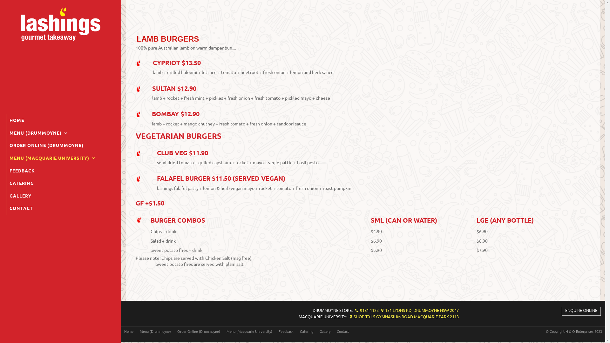 The width and height of the screenshot is (610, 343). Describe the element at coordinates (61, 196) in the screenshot. I see `GALLERY` at that location.